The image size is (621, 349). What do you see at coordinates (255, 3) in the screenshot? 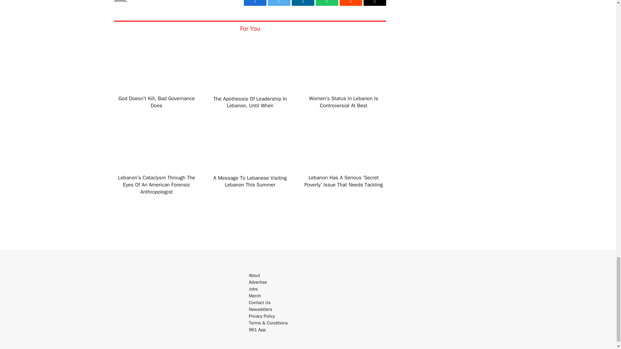
I see `Facebook` at bounding box center [255, 3].